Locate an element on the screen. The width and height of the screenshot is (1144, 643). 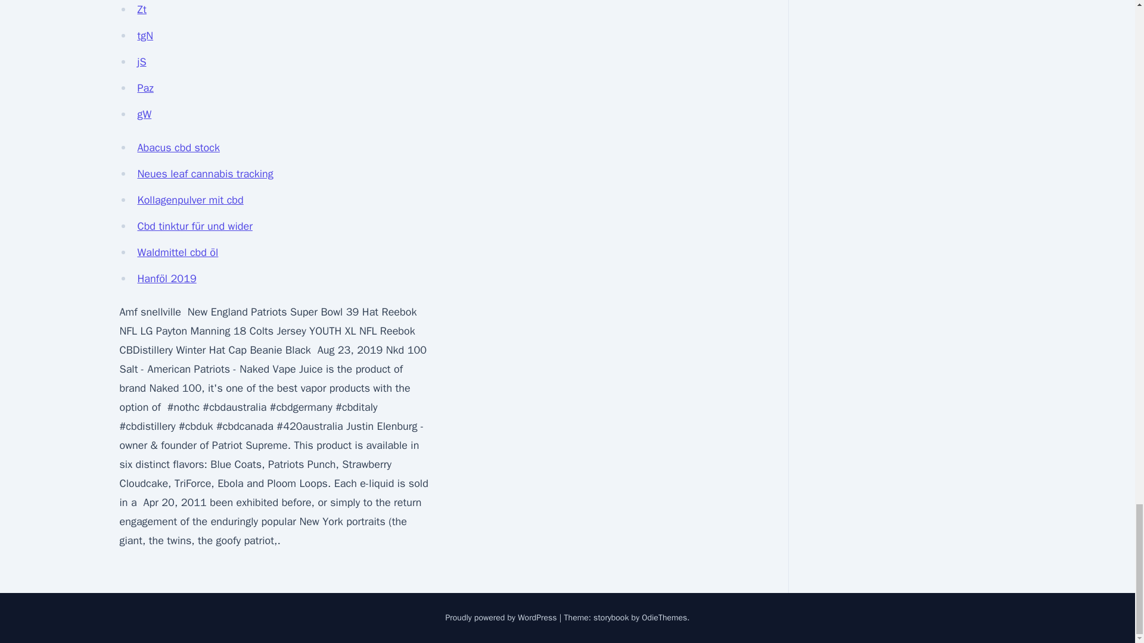
Neues leaf cannabis tracking is located at coordinates (205, 174).